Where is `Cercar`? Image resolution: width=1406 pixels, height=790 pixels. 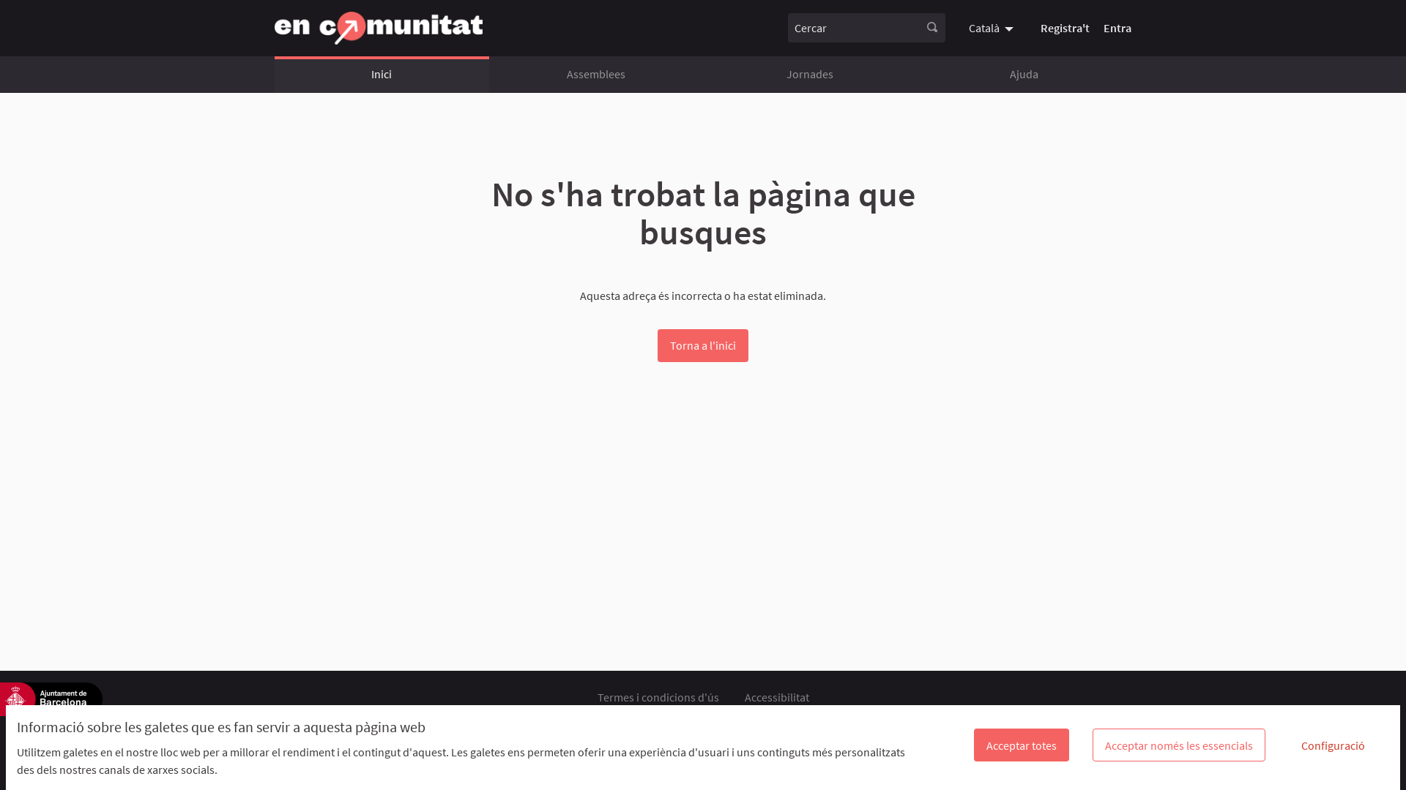 Cercar is located at coordinates (854, 28).